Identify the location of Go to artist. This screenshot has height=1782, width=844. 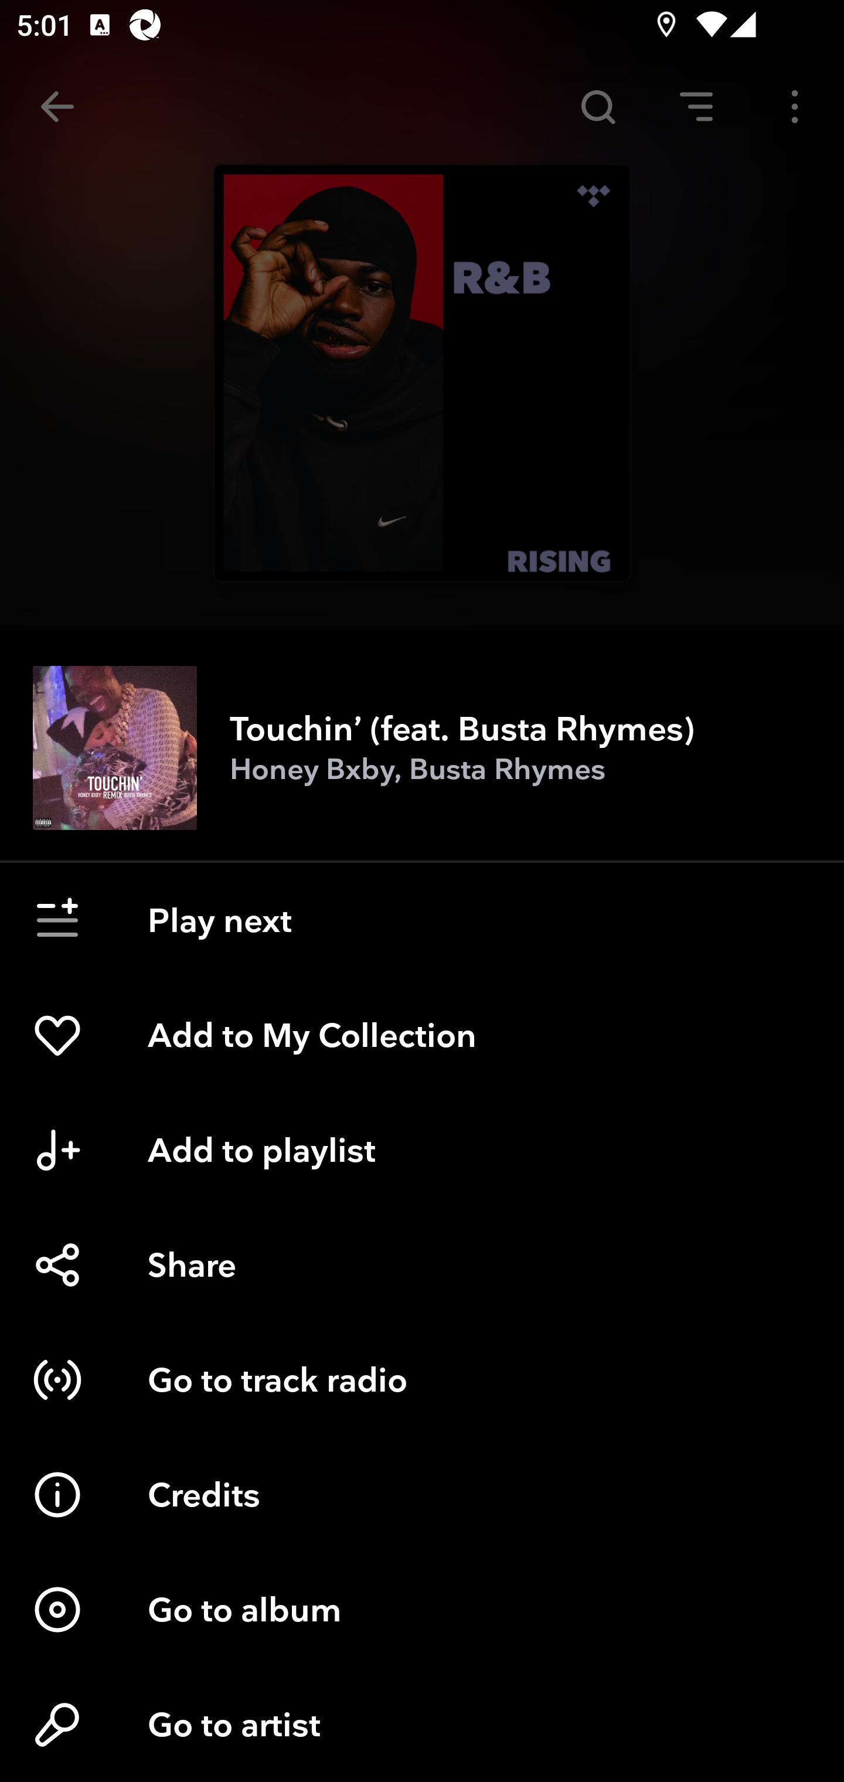
(422, 1725).